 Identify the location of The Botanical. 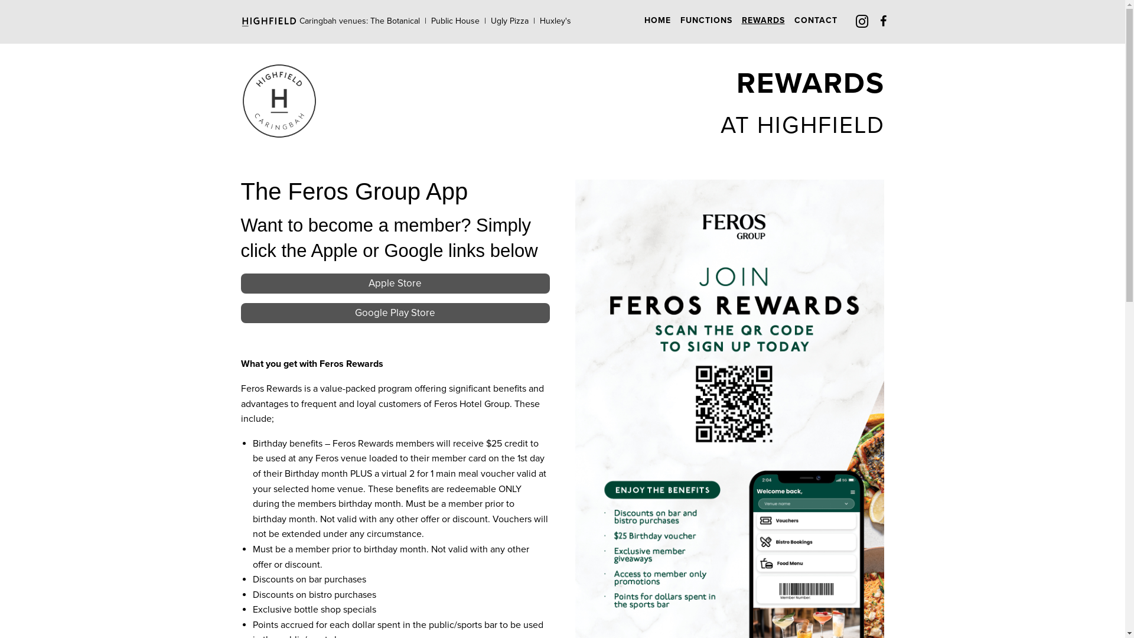
(395, 21).